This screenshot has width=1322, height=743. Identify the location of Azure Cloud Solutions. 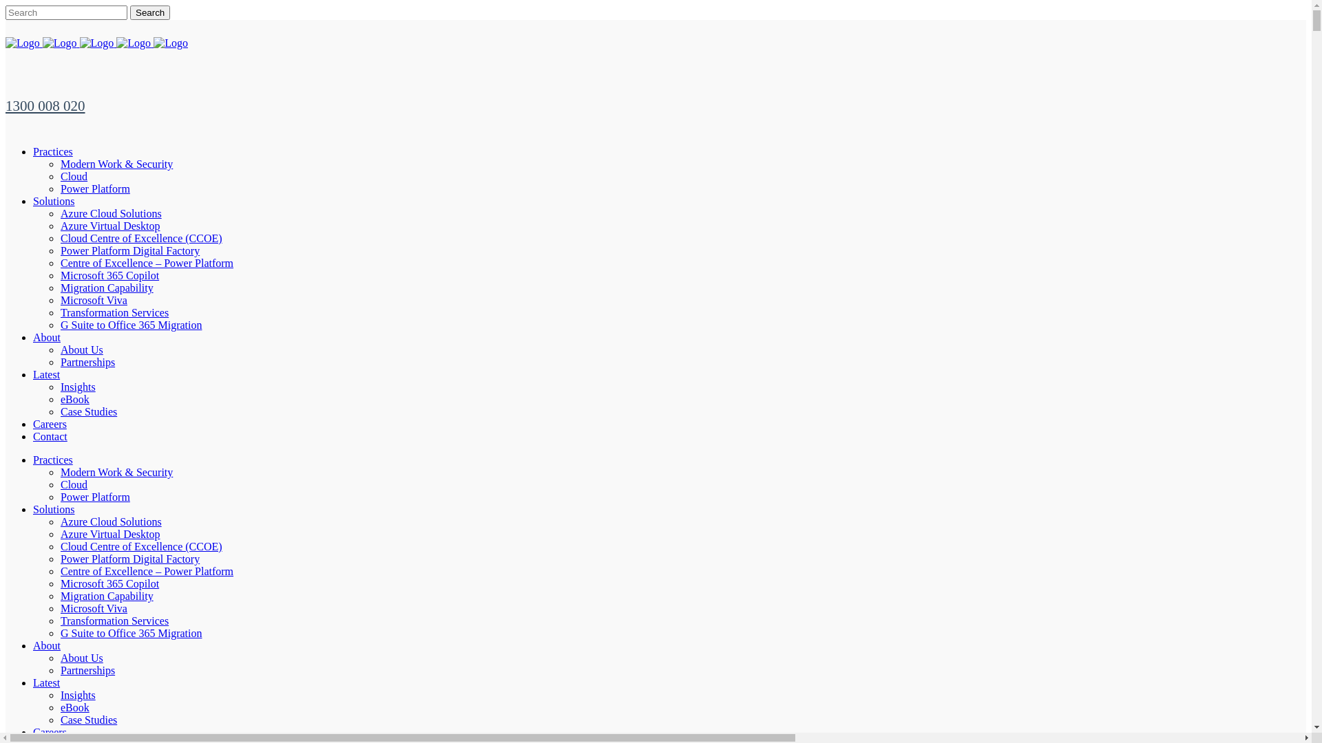
(112, 213).